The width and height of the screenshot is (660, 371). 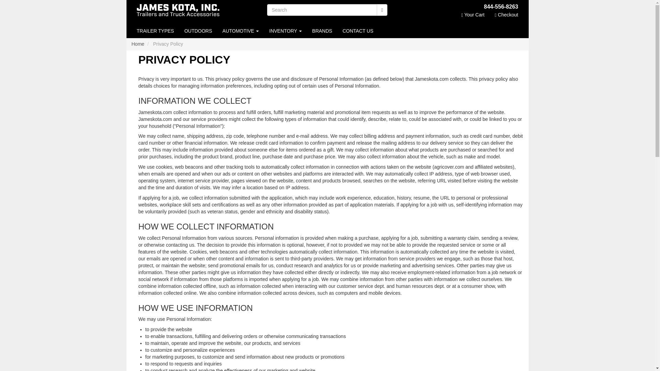 What do you see at coordinates (241, 31) in the screenshot?
I see `AUTOMOTIVE` at bounding box center [241, 31].